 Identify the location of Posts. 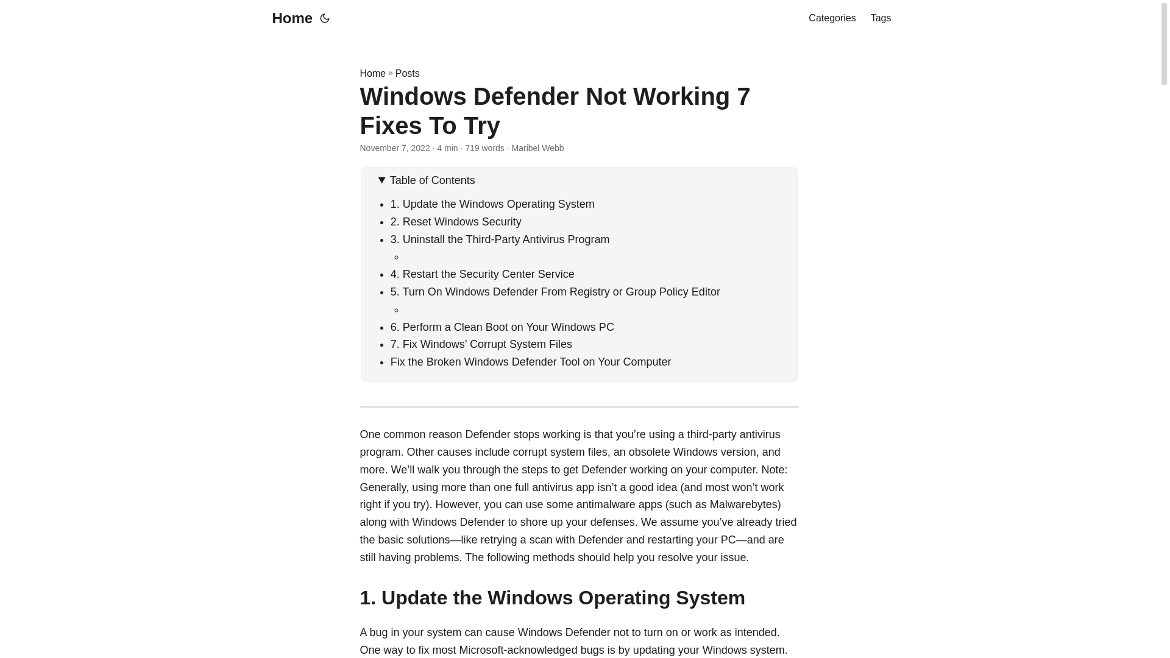
(407, 73).